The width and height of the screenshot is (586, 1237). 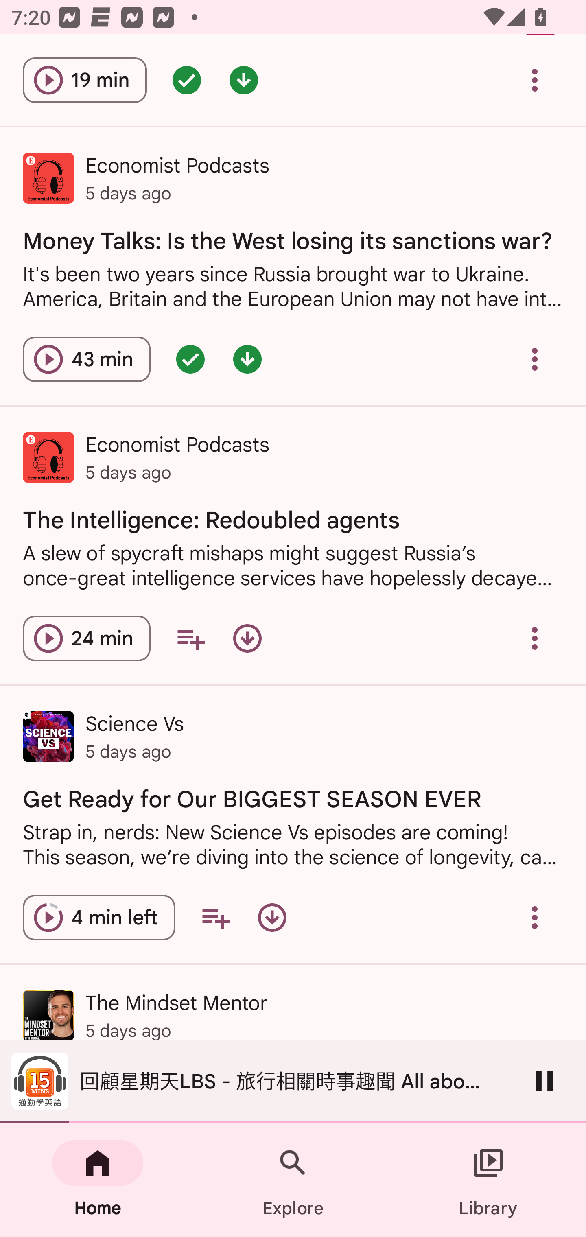 I want to click on Download episode, so click(x=272, y=917).